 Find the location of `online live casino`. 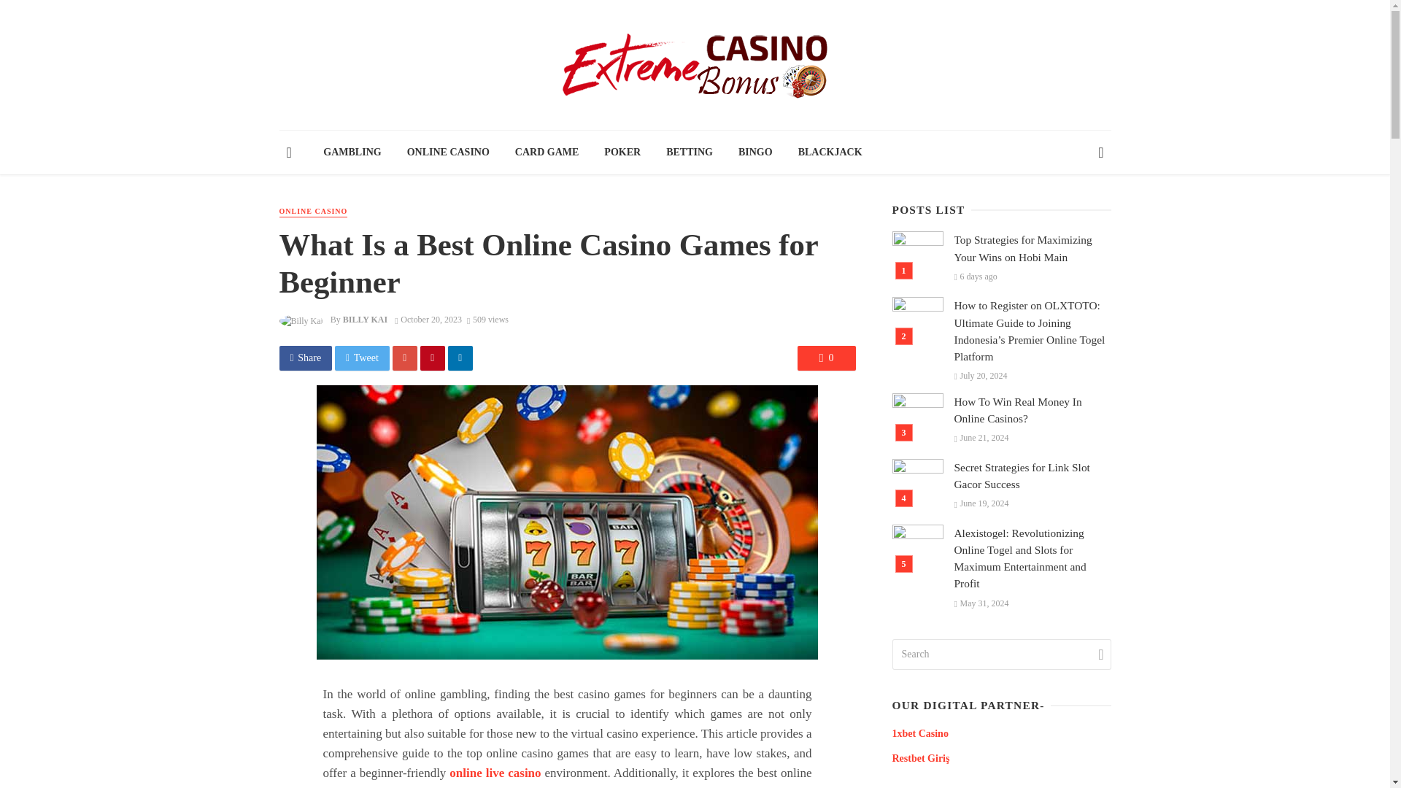

online live casino is located at coordinates (495, 773).